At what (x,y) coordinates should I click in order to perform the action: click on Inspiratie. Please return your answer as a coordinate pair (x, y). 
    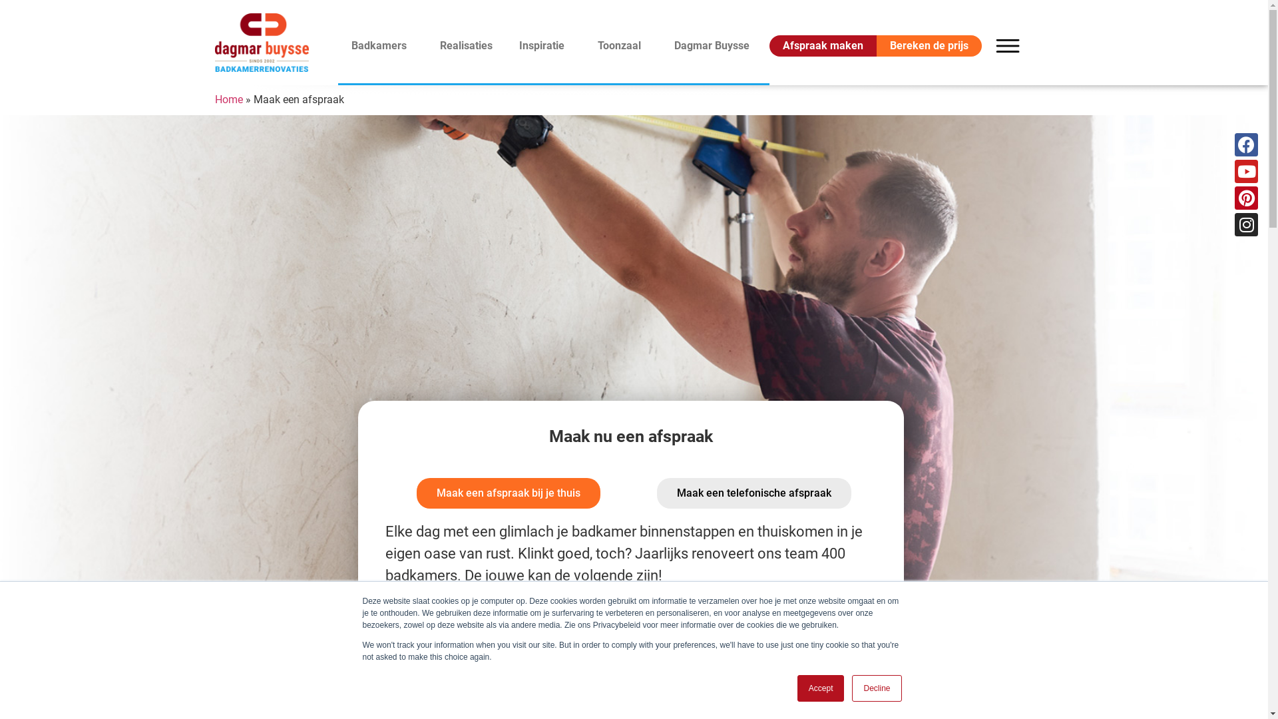
    Looking at the image, I should click on (545, 46).